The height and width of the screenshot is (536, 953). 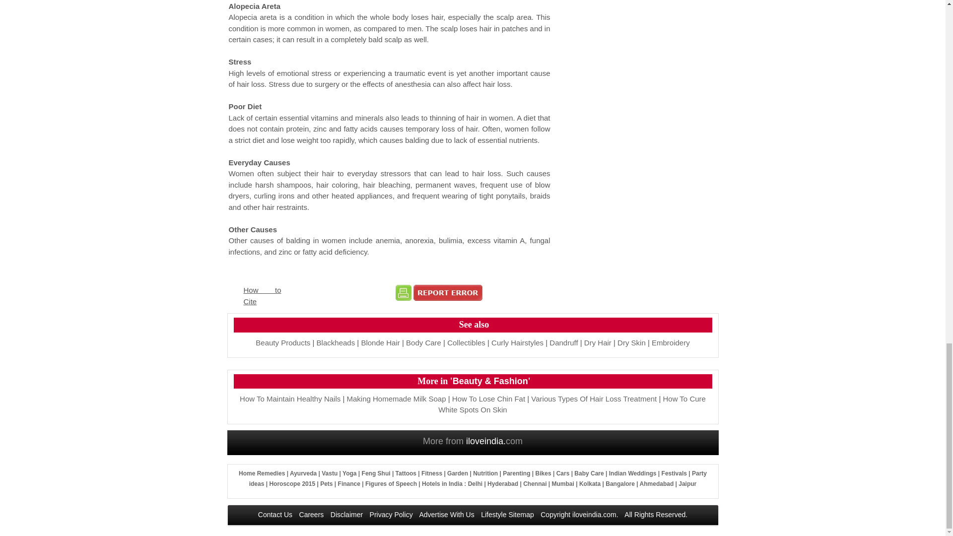 What do you see at coordinates (563, 342) in the screenshot?
I see `Dandruff` at bounding box center [563, 342].